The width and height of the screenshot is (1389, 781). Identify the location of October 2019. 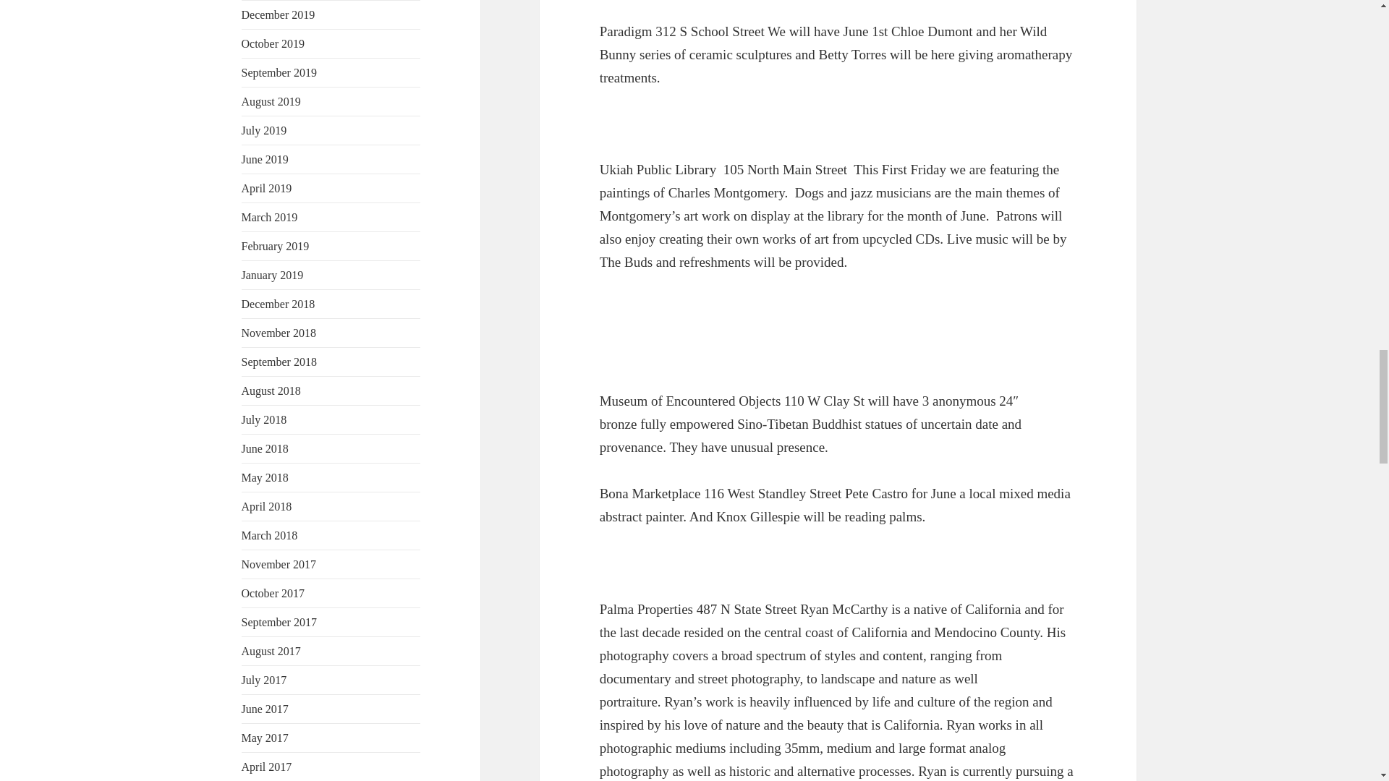
(273, 43).